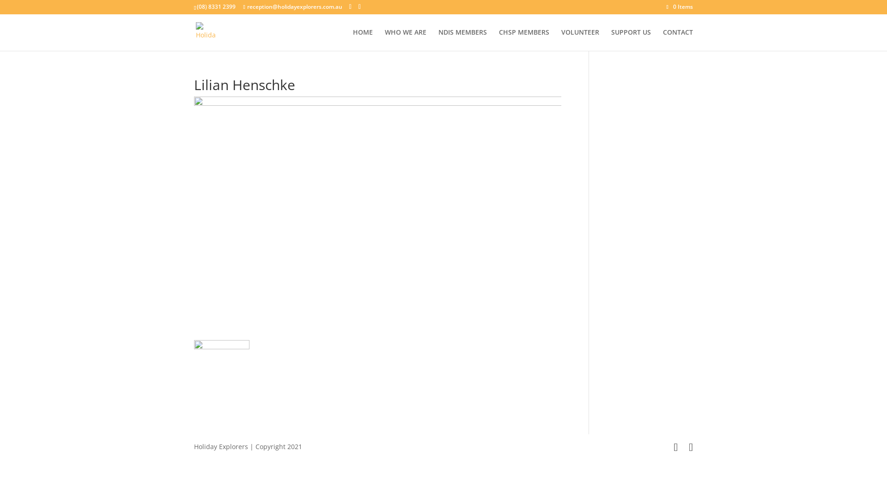 The height and width of the screenshot is (499, 887). I want to click on CHSP MEMBERS, so click(524, 40).